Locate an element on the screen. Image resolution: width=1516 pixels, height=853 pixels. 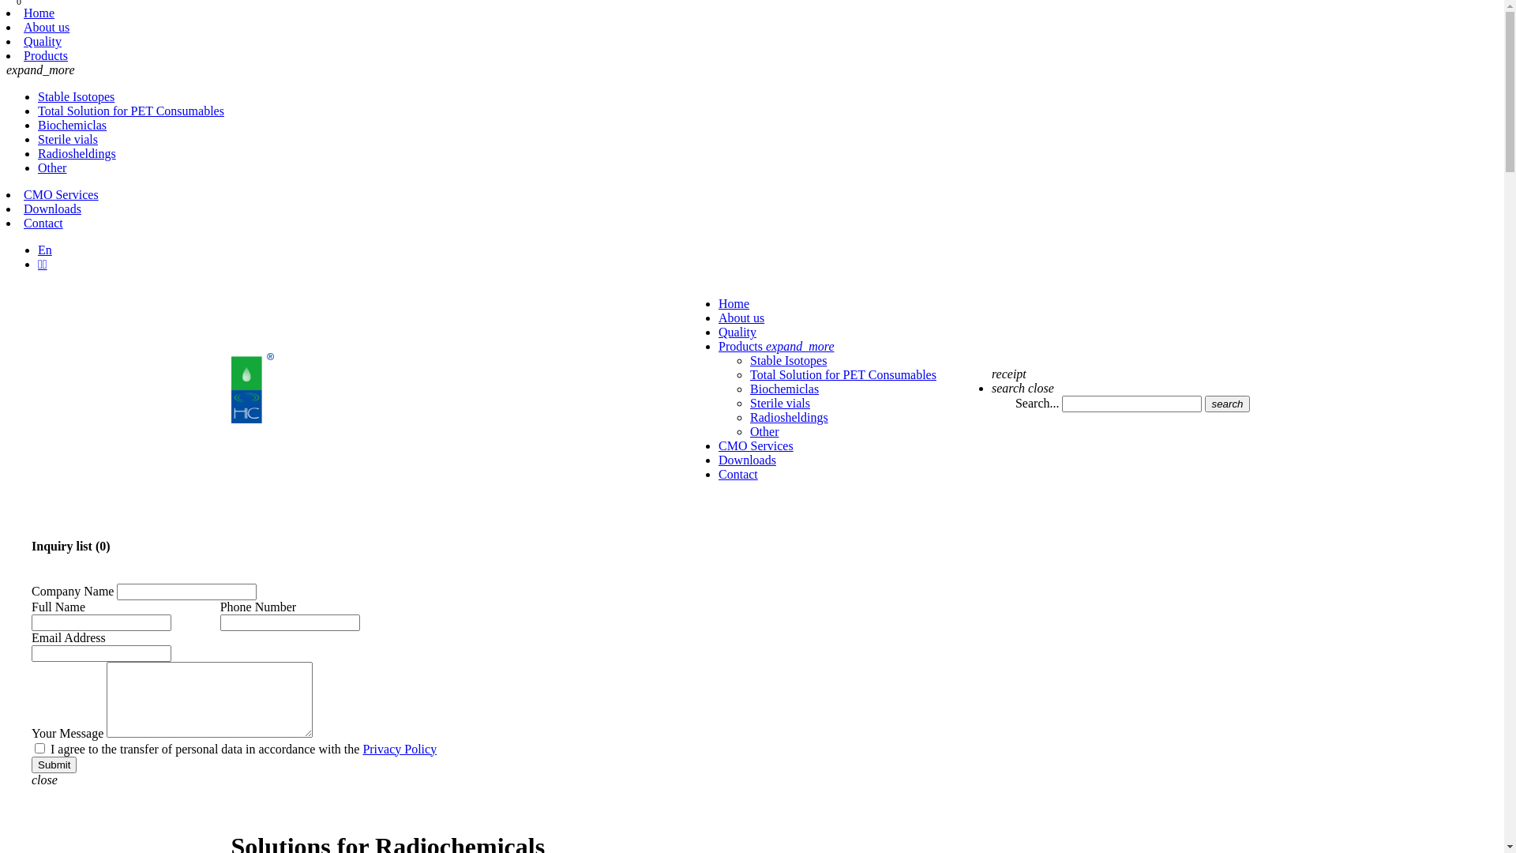
Radiosheldings is located at coordinates (790, 417).